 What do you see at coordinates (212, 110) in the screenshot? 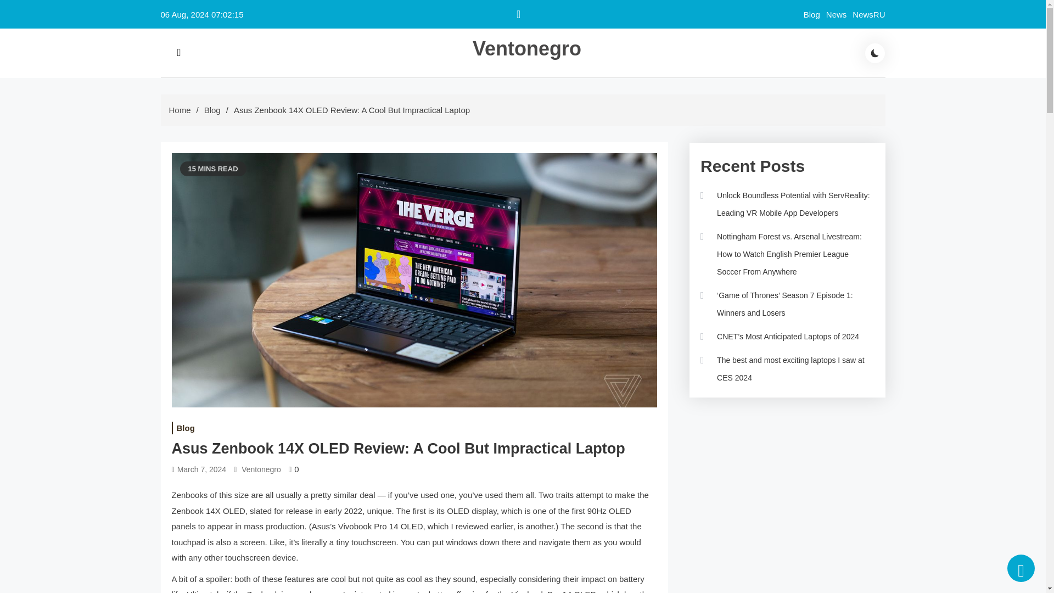
I see `Blog` at bounding box center [212, 110].